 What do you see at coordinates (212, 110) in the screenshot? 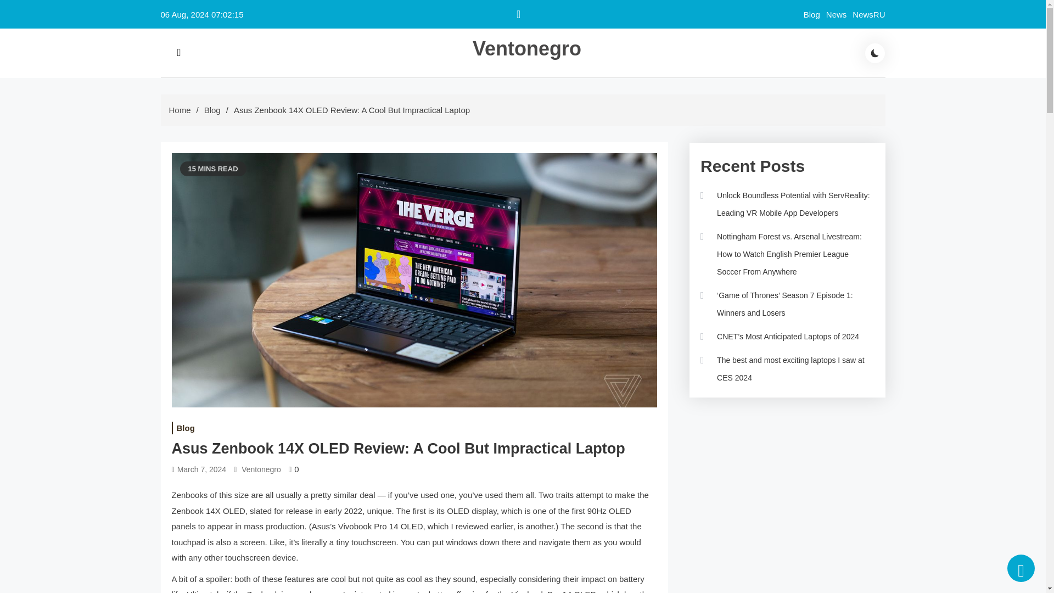
I see `Blog` at bounding box center [212, 110].